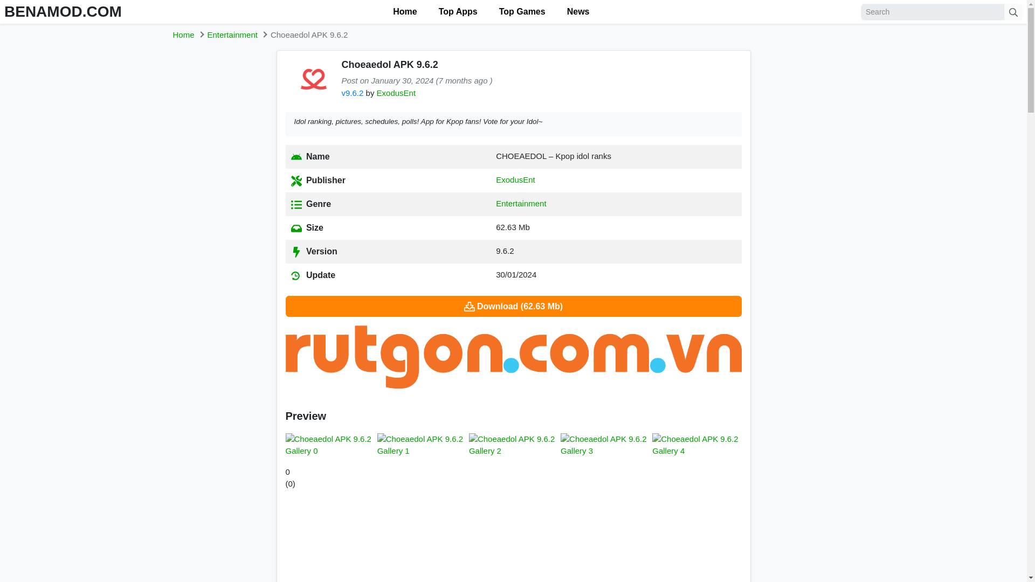 Image resolution: width=1035 pixels, height=582 pixels. What do you see at coordinates (183, 34) in the screenshot?
I see `Home` at bounding box center [183, 34].